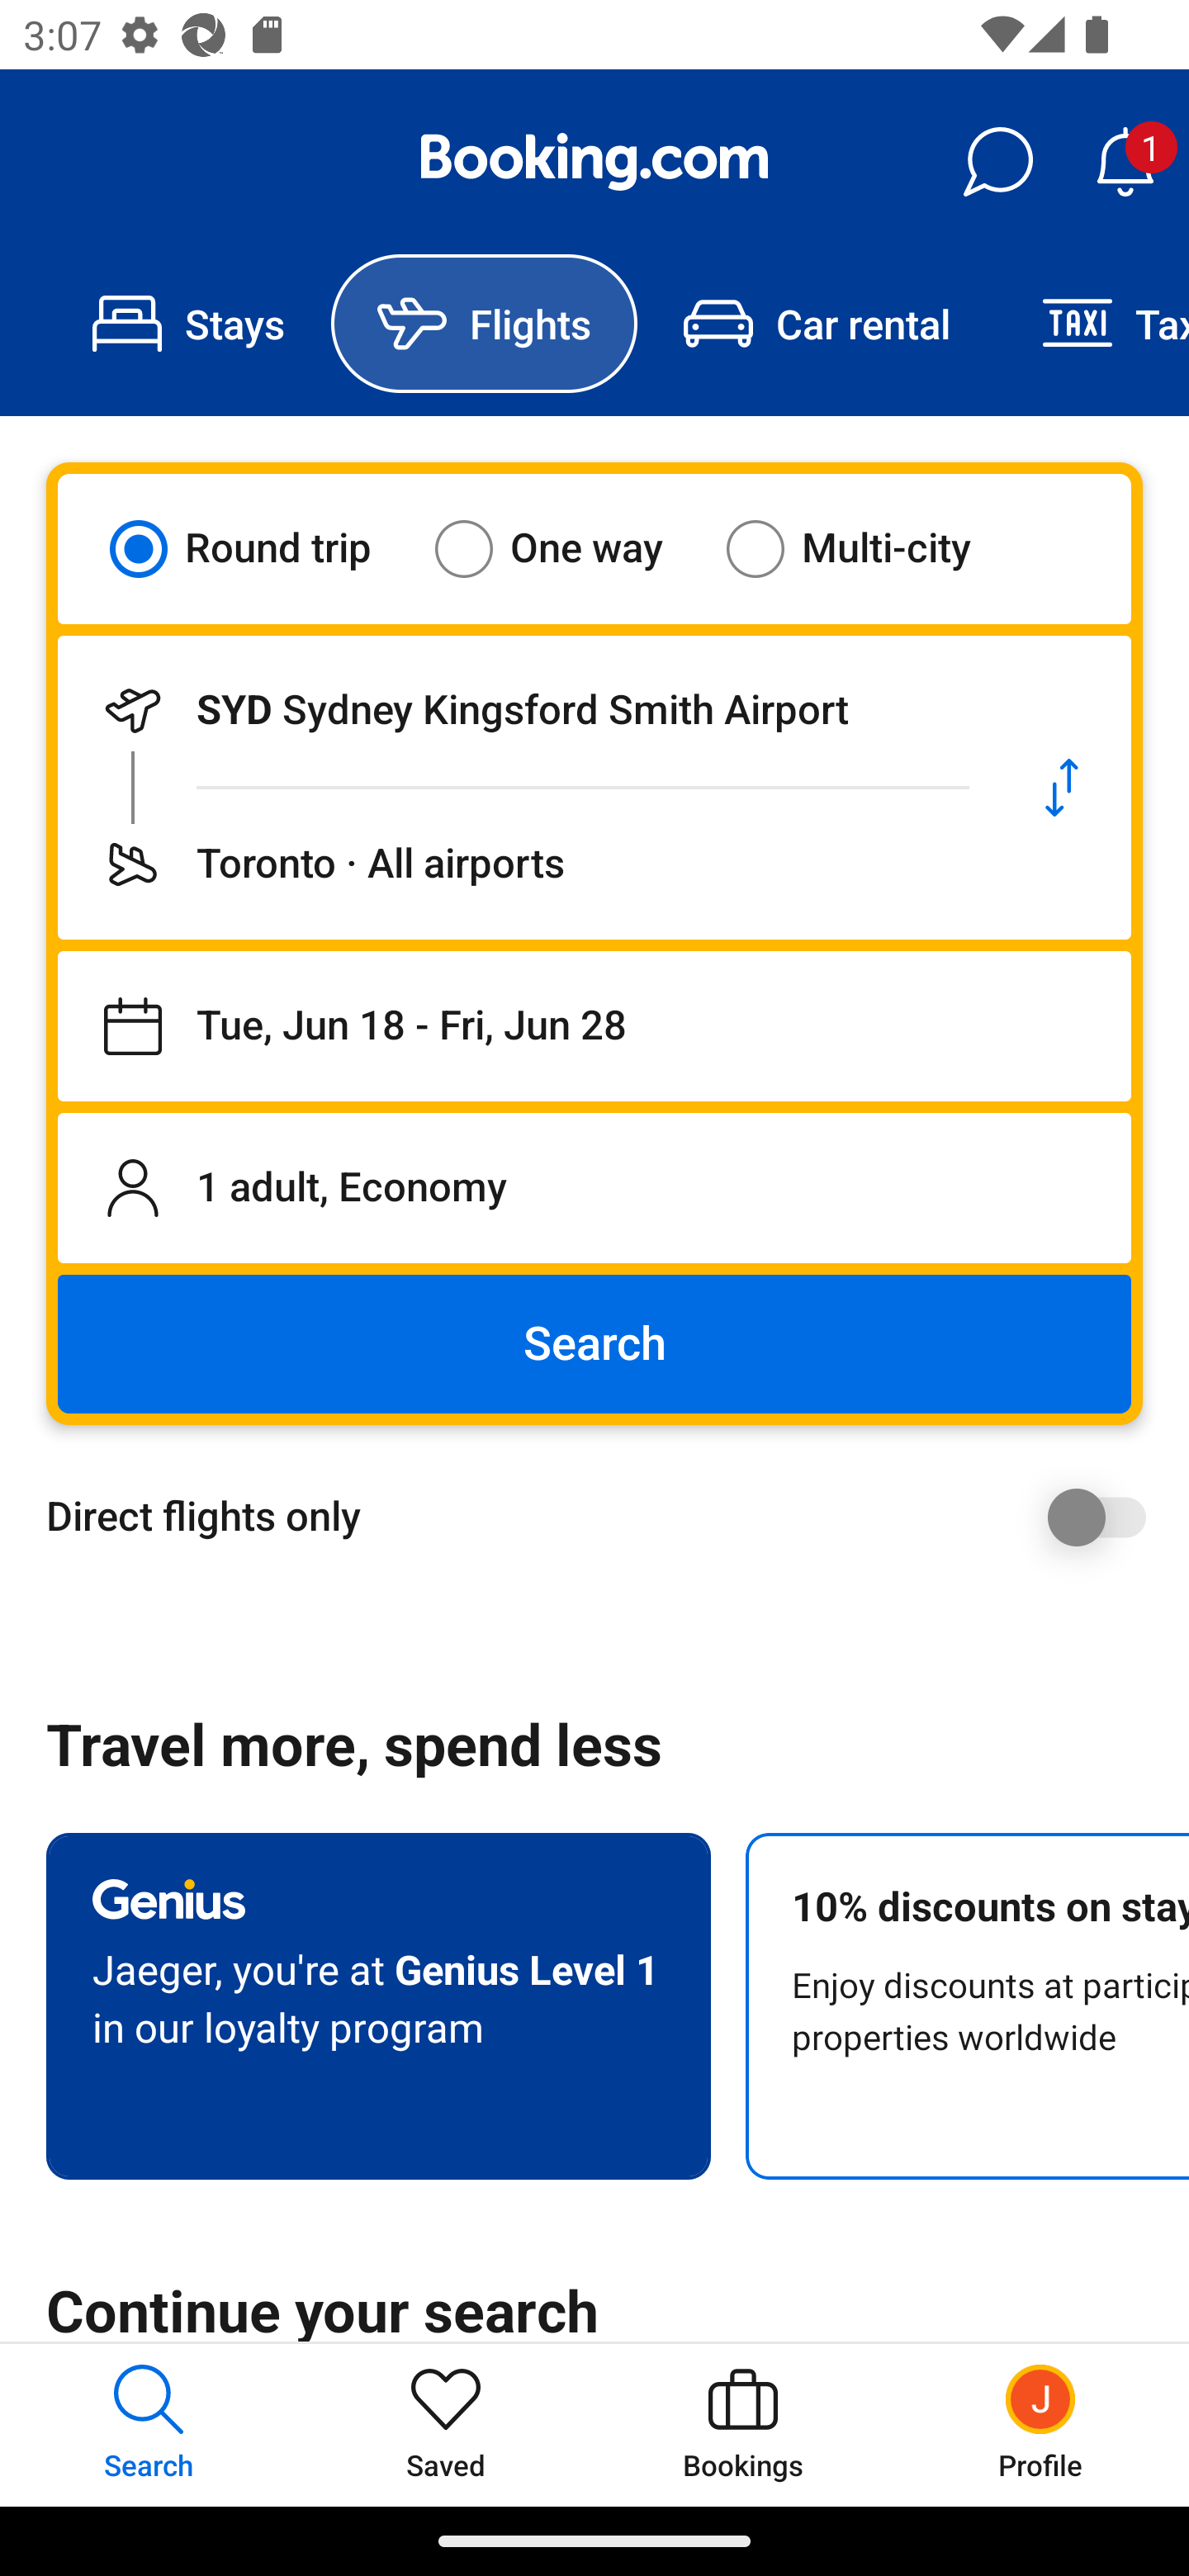 The width and height of the screenshot is (1189, 2576). I want to click on 1 adult, Economy, so click(594, 1187).